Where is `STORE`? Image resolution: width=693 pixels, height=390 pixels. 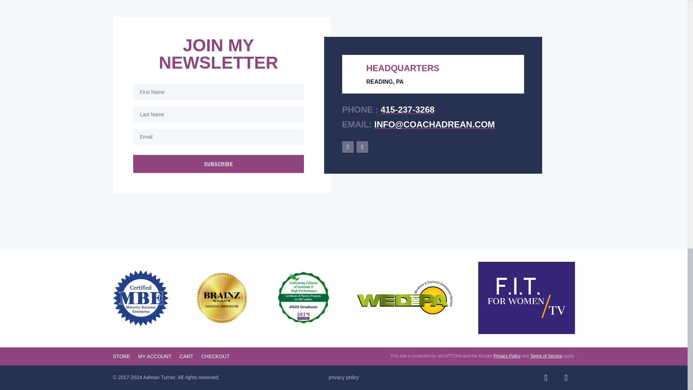 STORE is located at coordinates (121, 357).